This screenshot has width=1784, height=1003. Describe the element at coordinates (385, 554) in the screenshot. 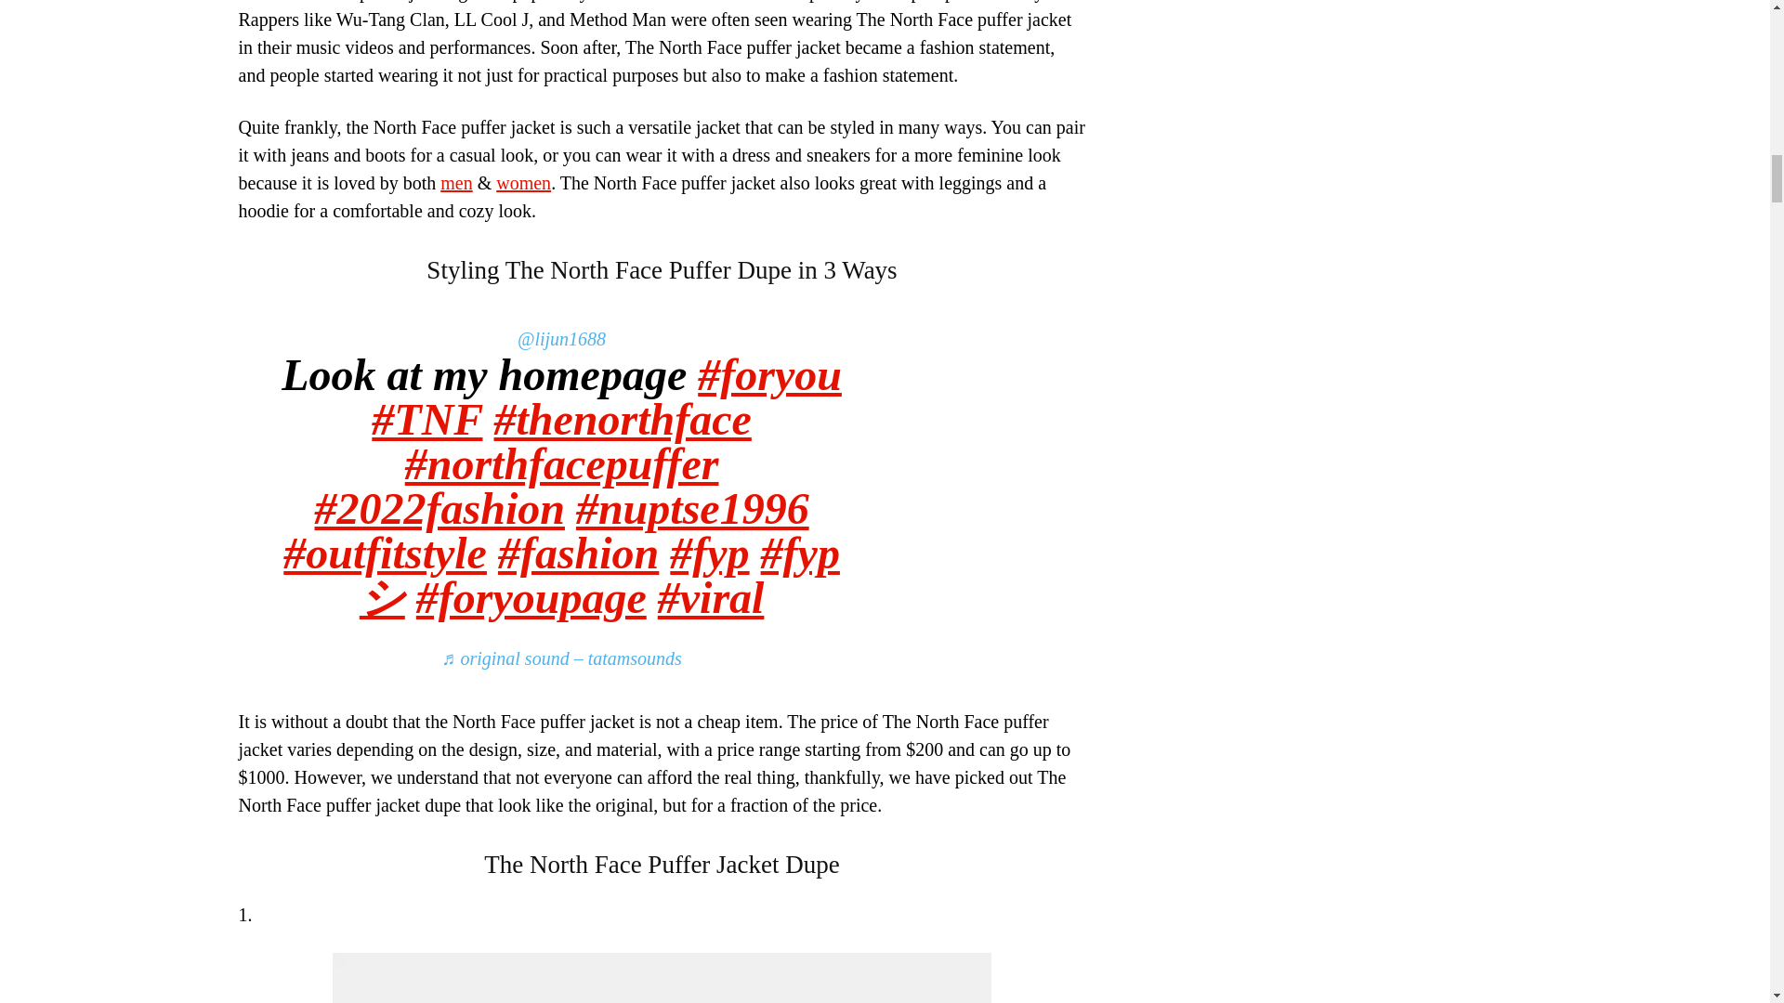

I see `outfitstyle` at that location.